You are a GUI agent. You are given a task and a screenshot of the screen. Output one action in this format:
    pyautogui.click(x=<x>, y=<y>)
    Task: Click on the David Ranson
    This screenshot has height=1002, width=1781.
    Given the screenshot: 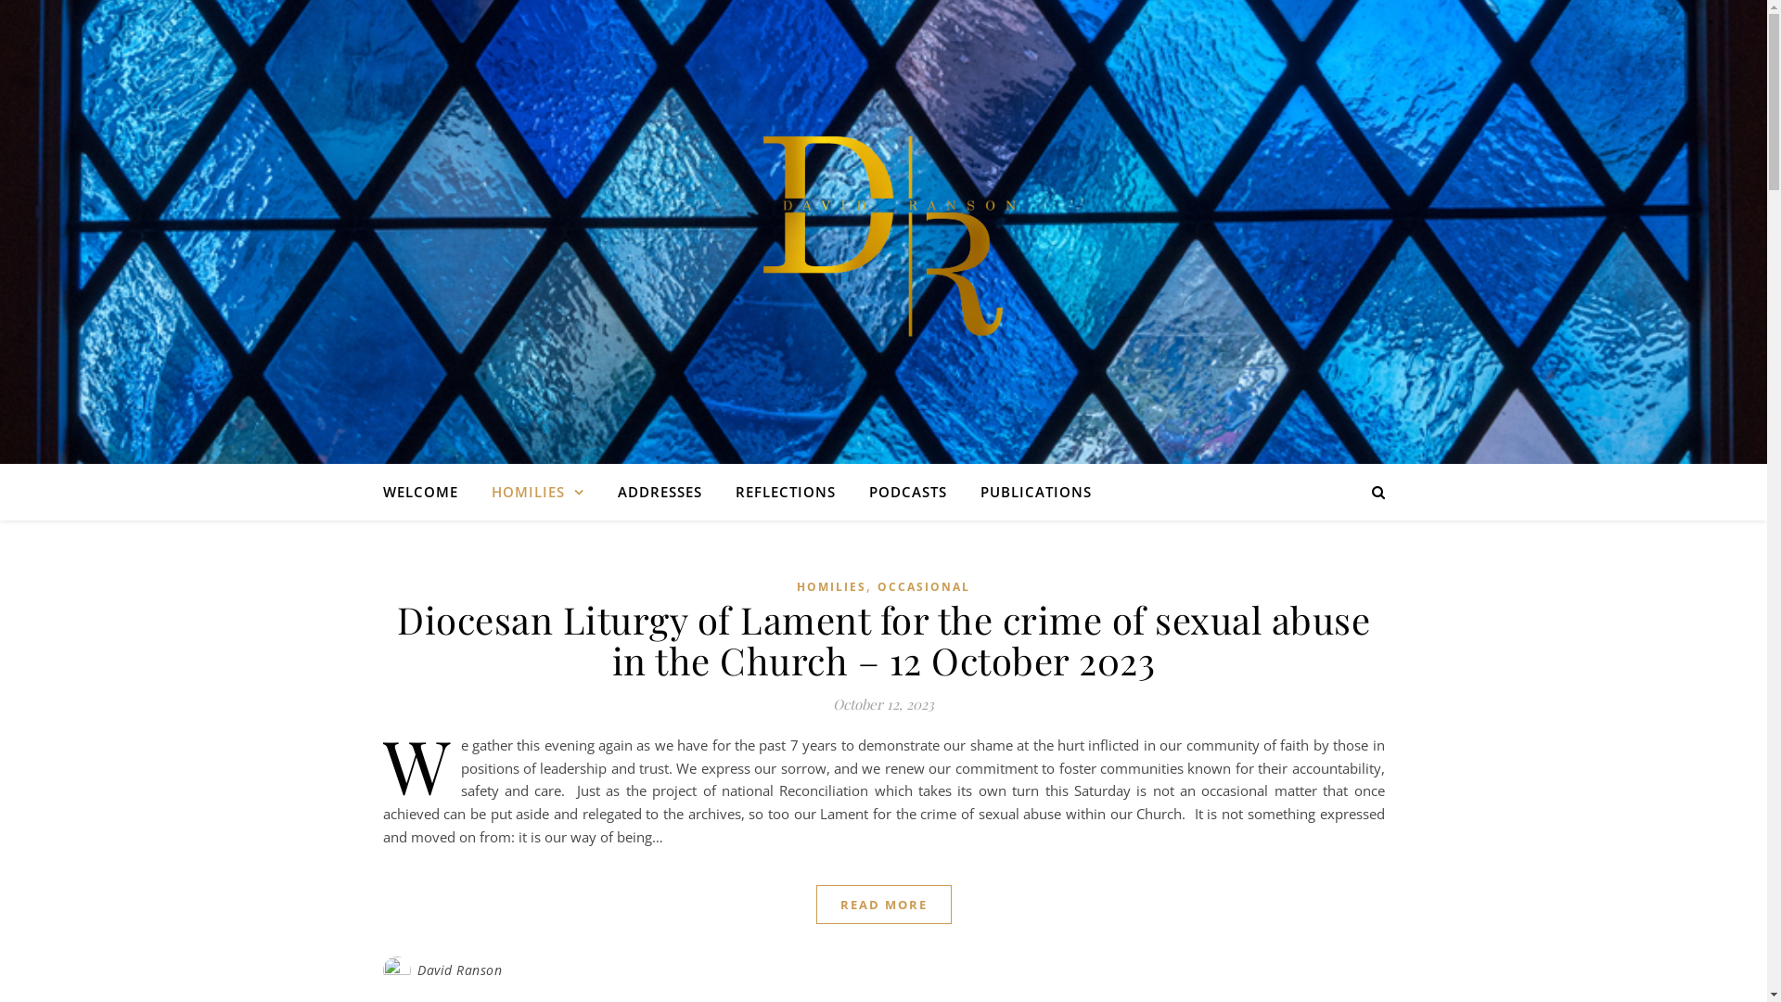 What is the action you would take?
    pyautogui.click(x=883, y=232)
    